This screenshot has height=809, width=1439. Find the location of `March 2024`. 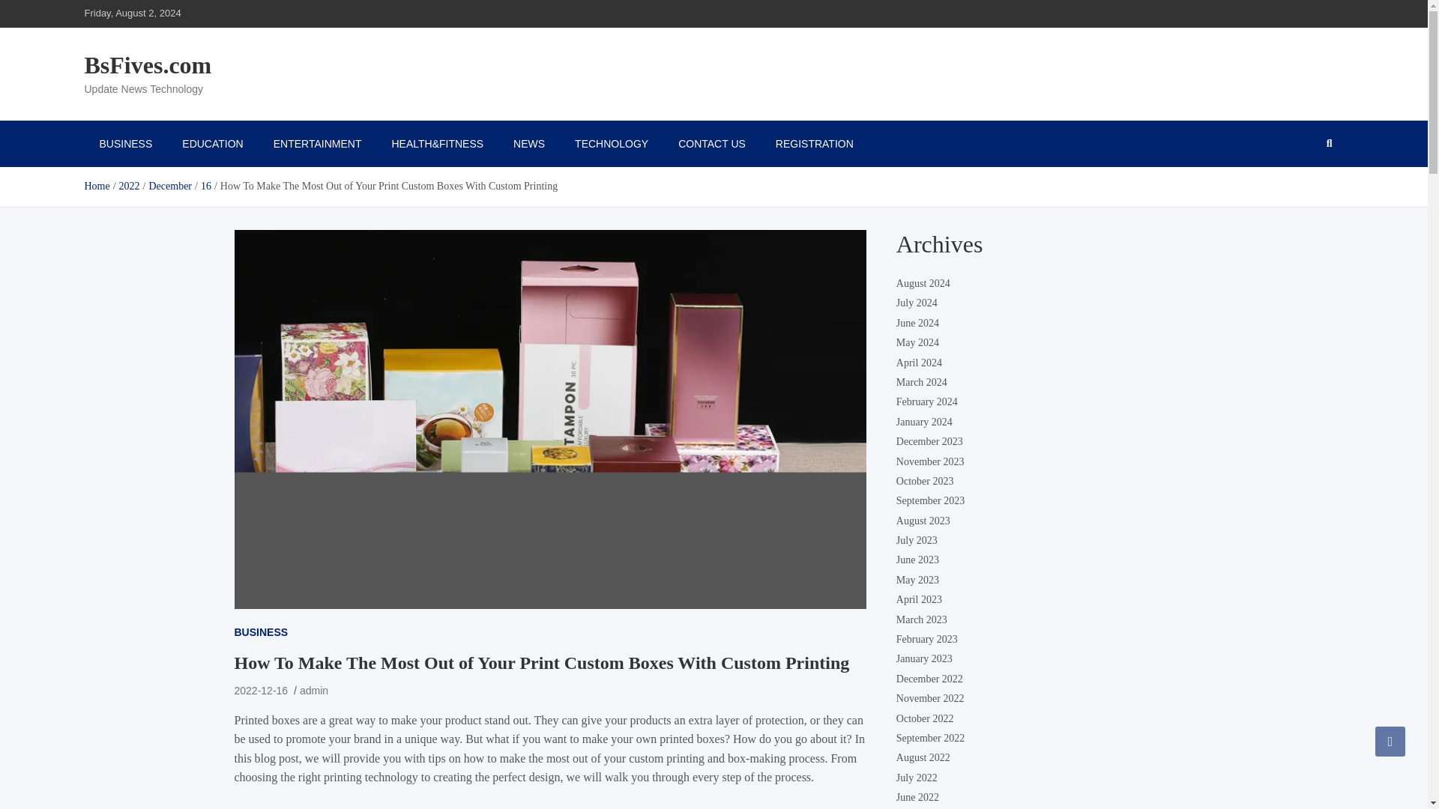

March 2024 is located at coordinates (922, 382).